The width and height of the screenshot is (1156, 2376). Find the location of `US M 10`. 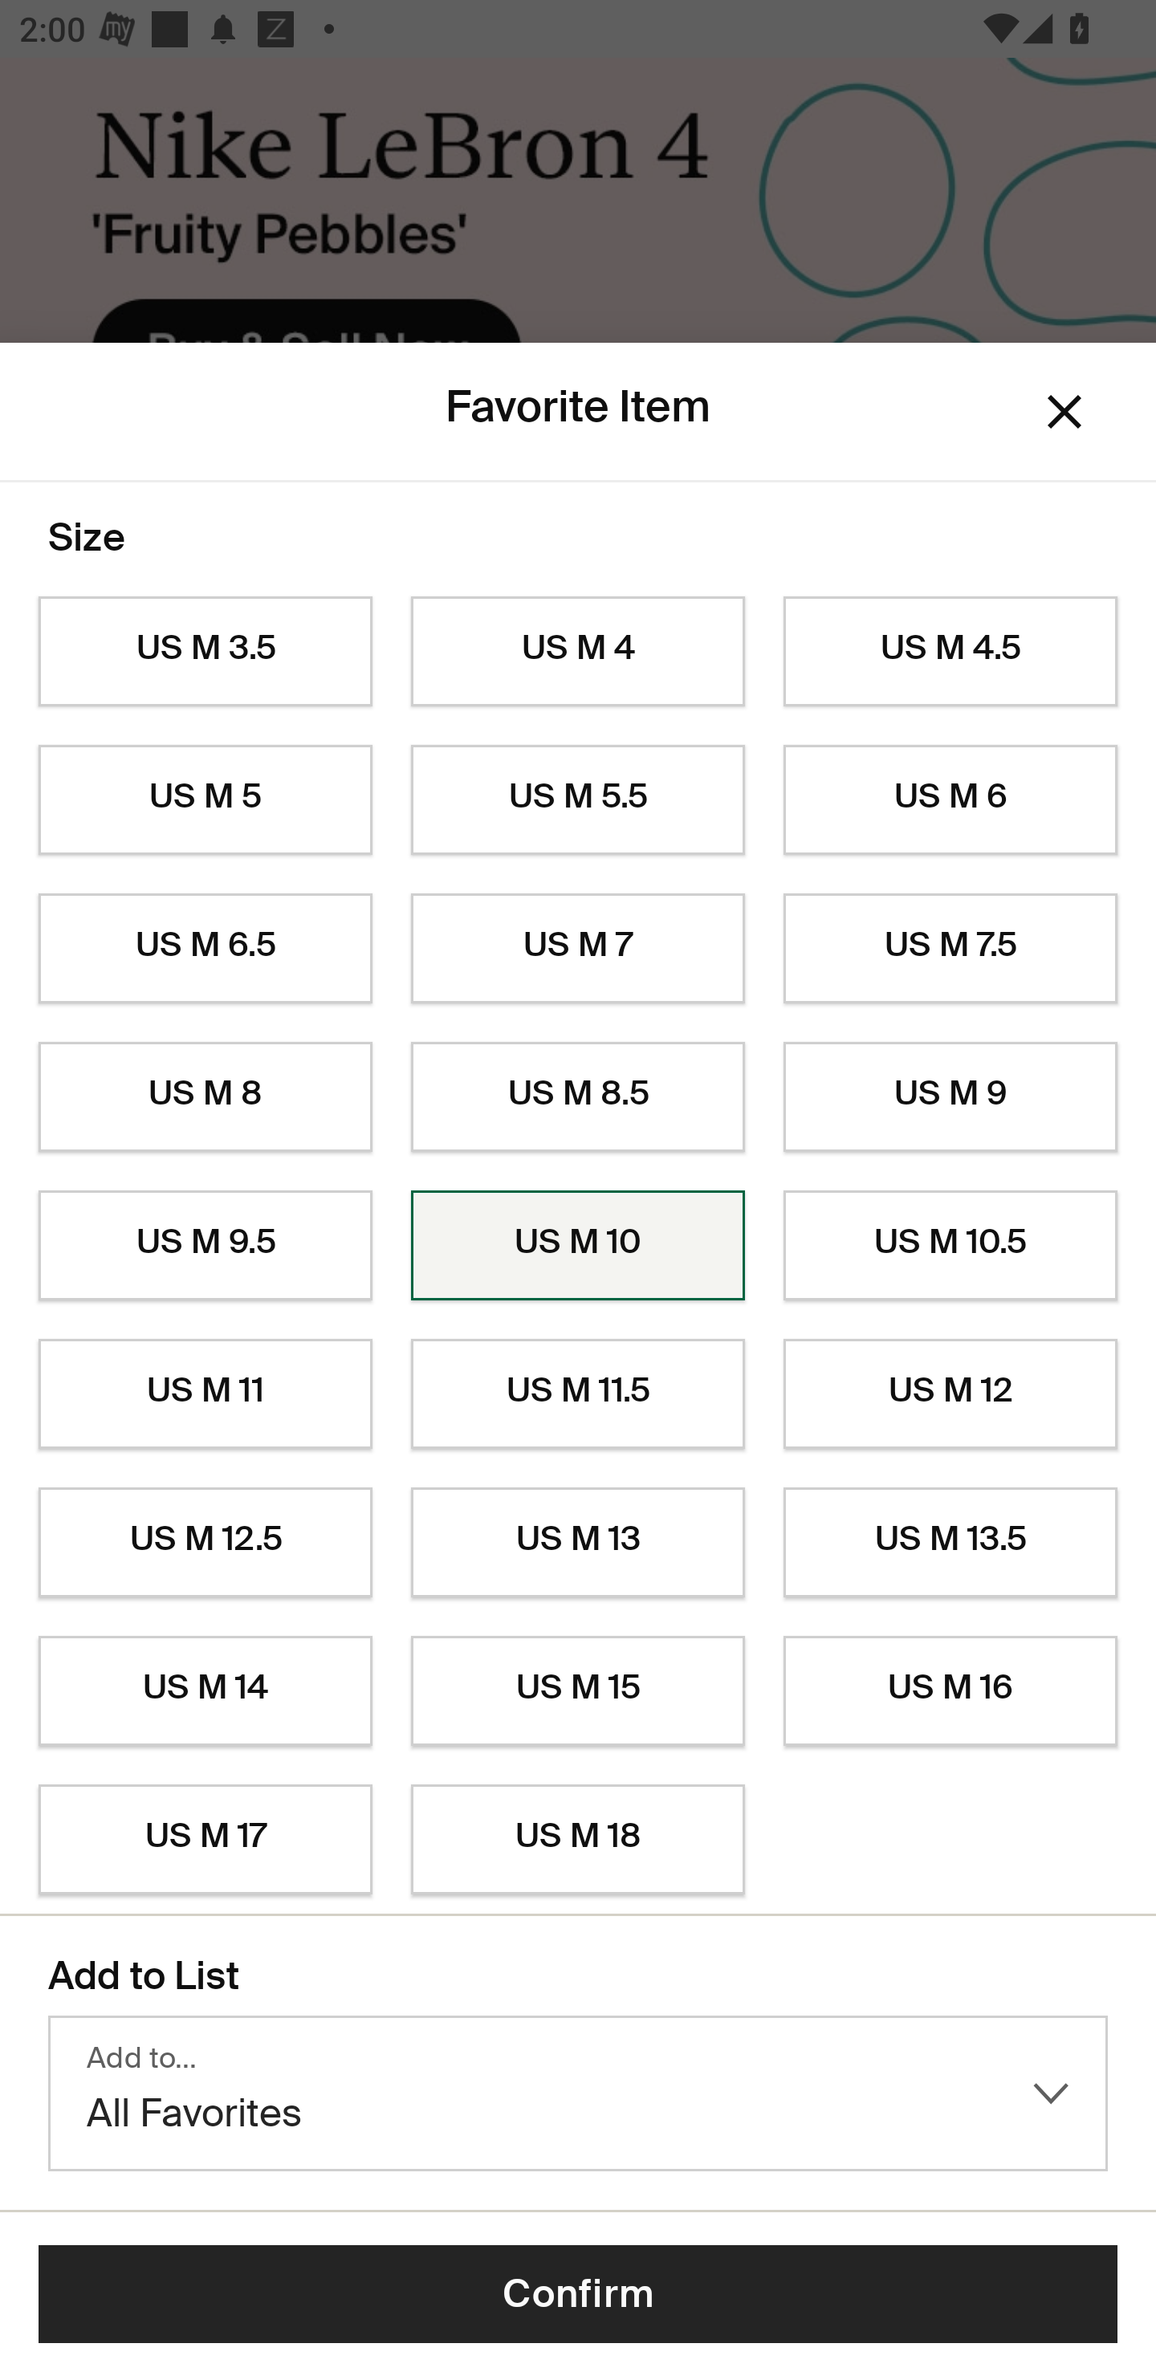

US M 10 is located at coordinates (578, 1246).